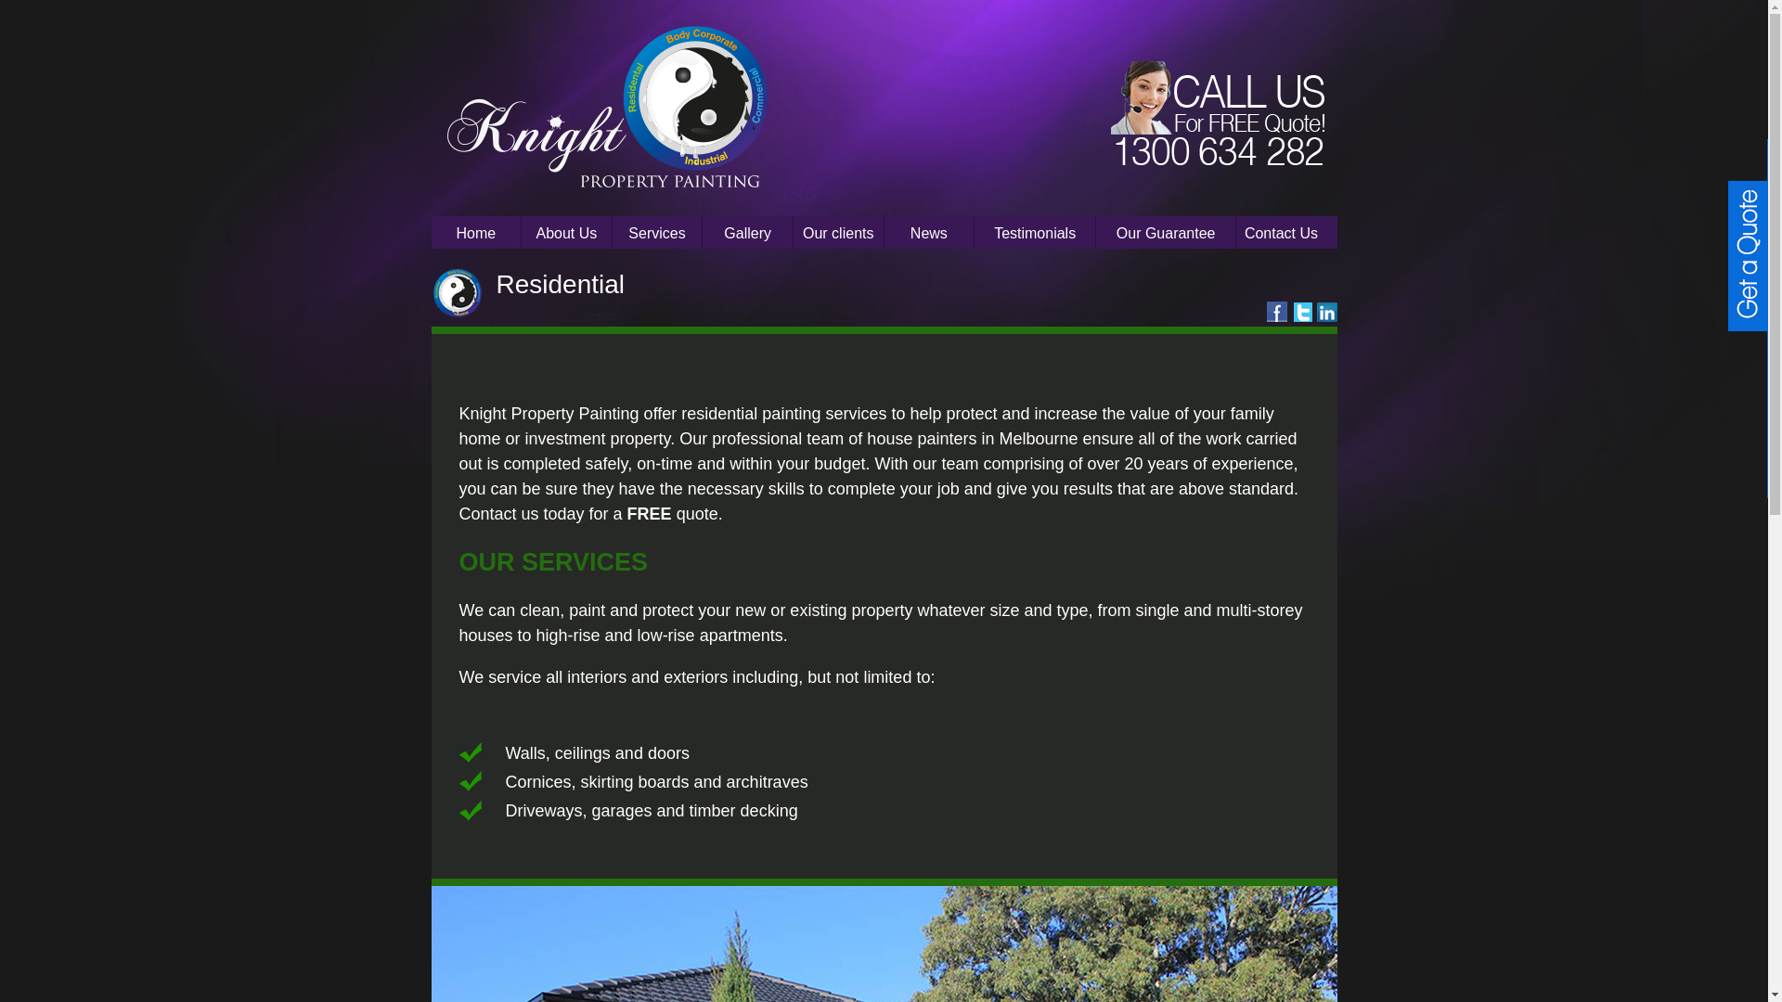  I want to click on Testimonials, so click(1035, 234).